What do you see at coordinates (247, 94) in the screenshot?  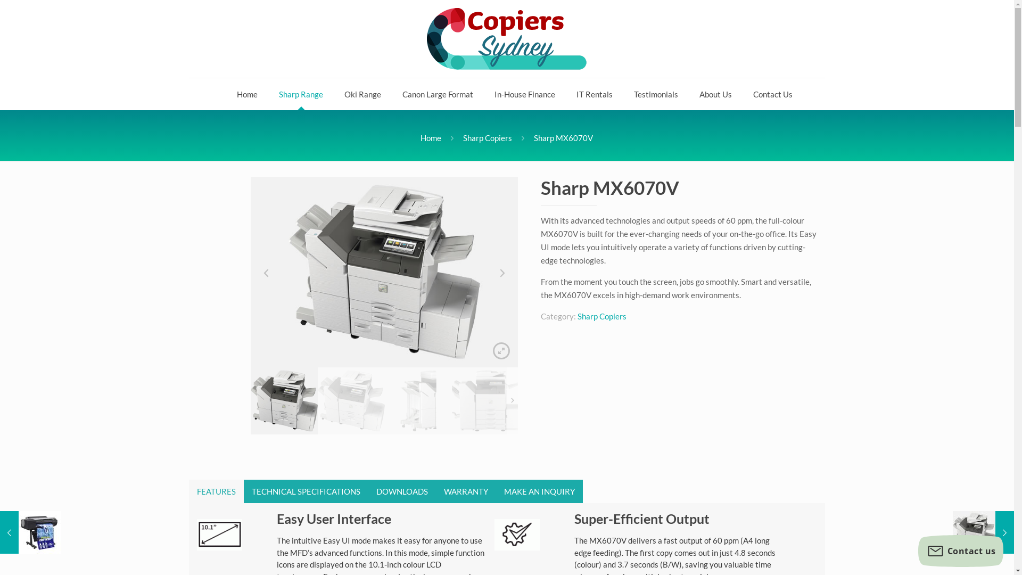 I see `Home` at bounding box center [247, 94].